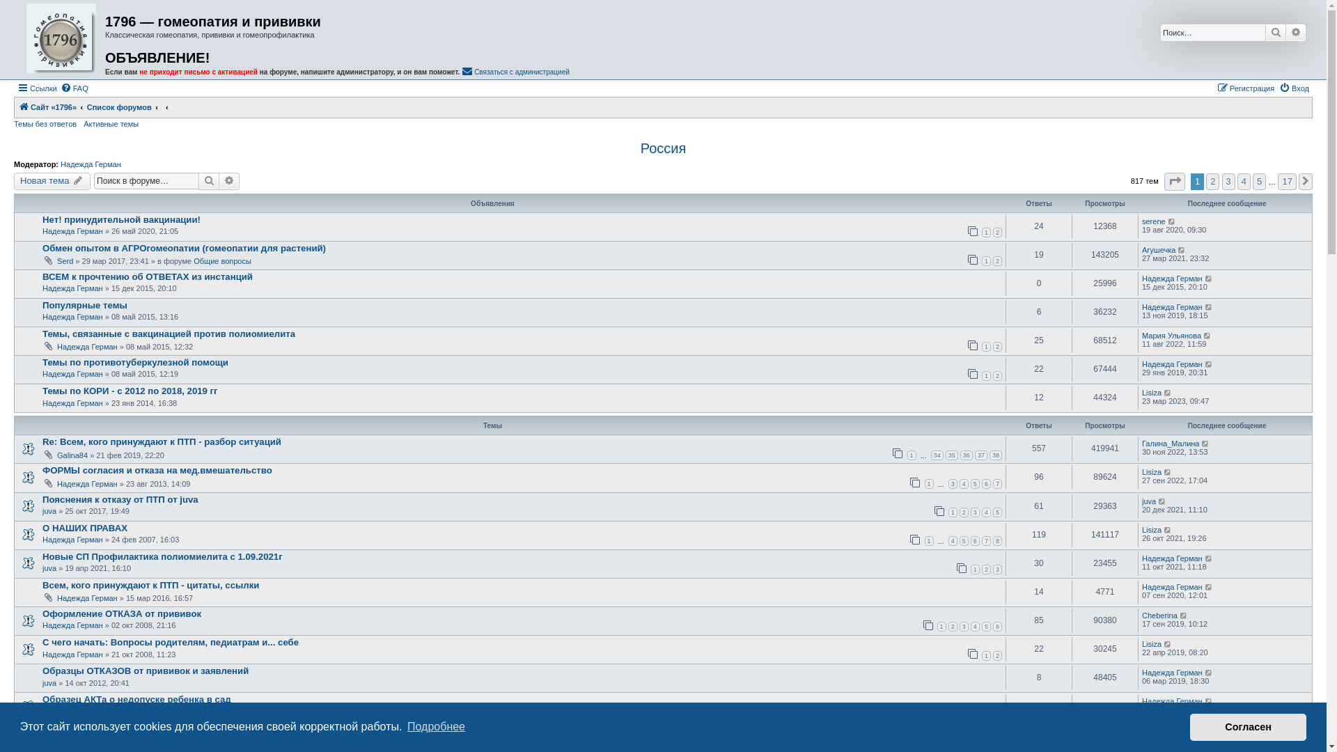 This screenshot has width=1337, height=752. I want to click on 4, so click(986, 512).